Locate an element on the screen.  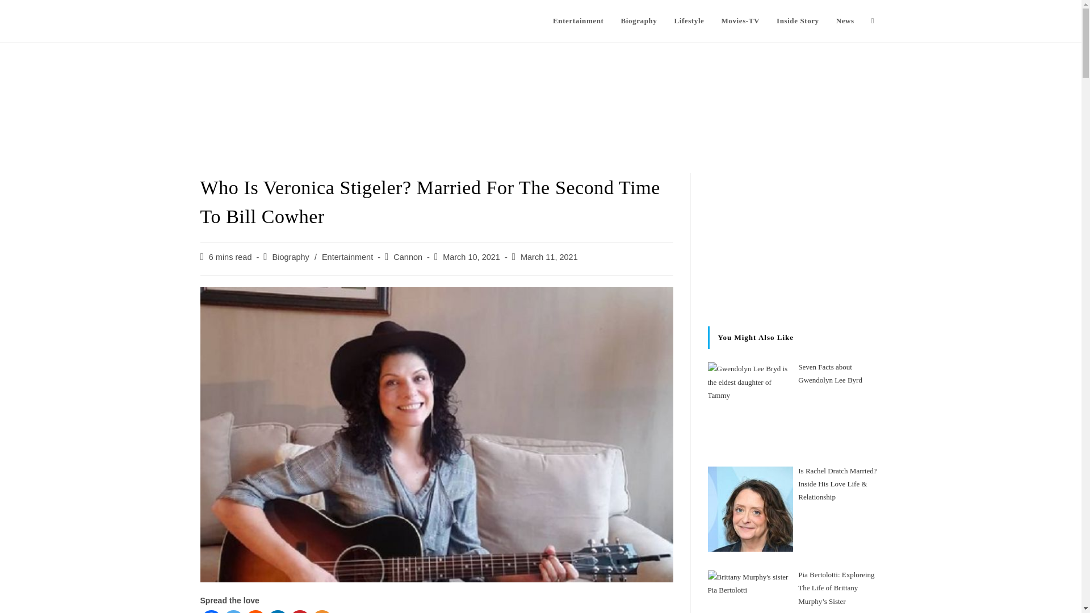
Reddit is located at coordinates (255, 611).